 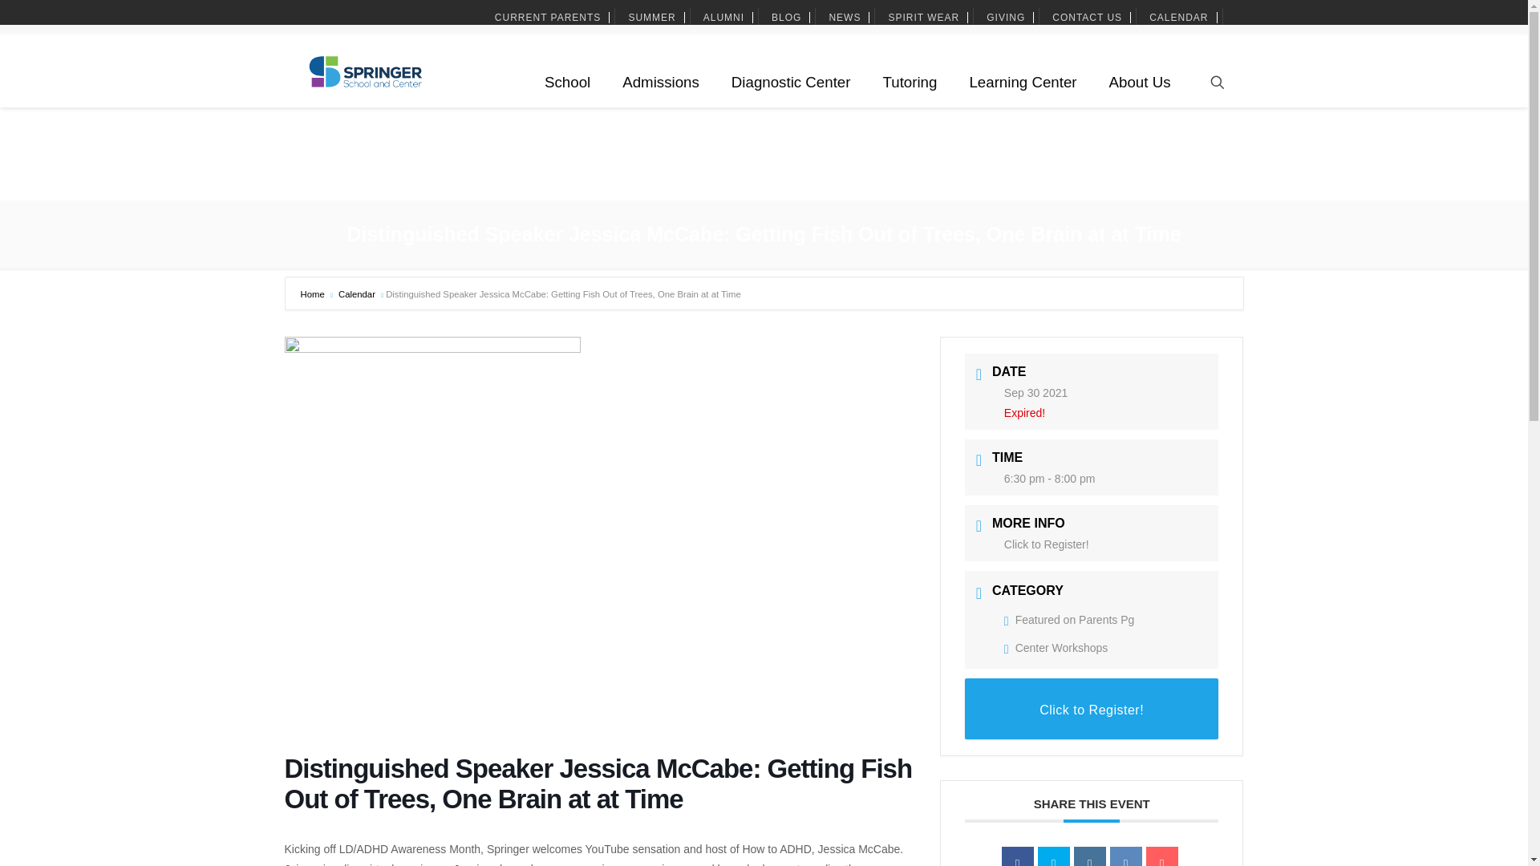 I want to click on Tweet, so click(x=1054, y=856).